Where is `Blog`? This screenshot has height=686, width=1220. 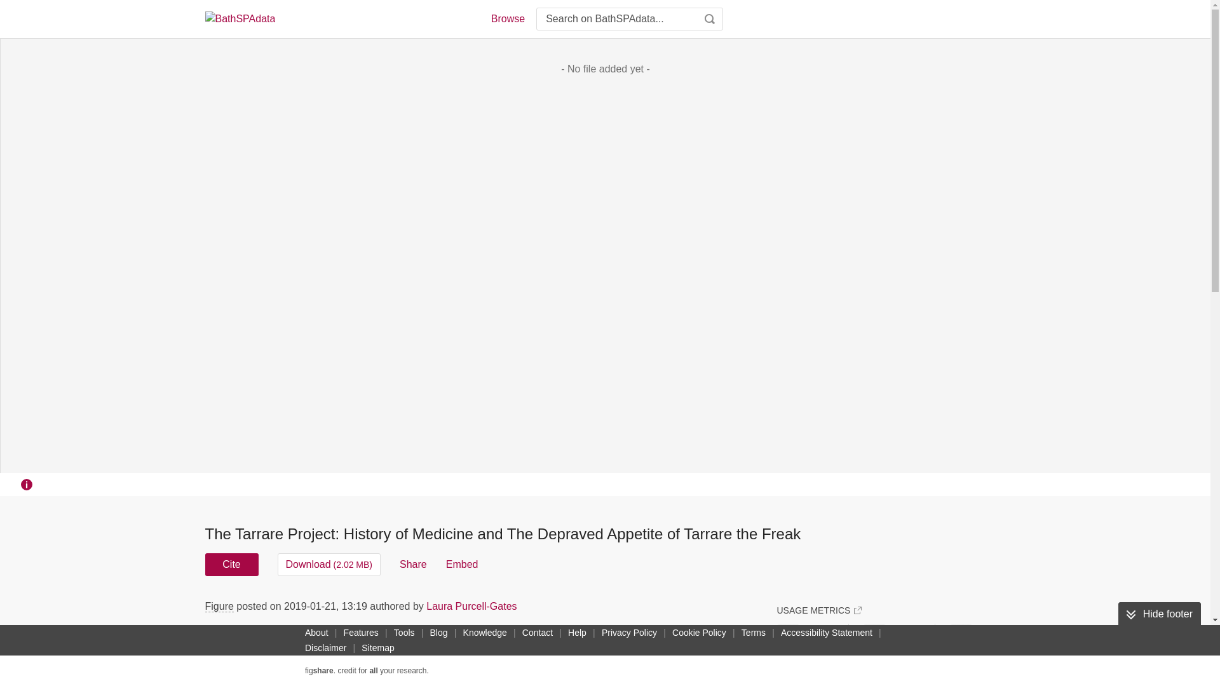
Blog is located at coordinates (438, 632).